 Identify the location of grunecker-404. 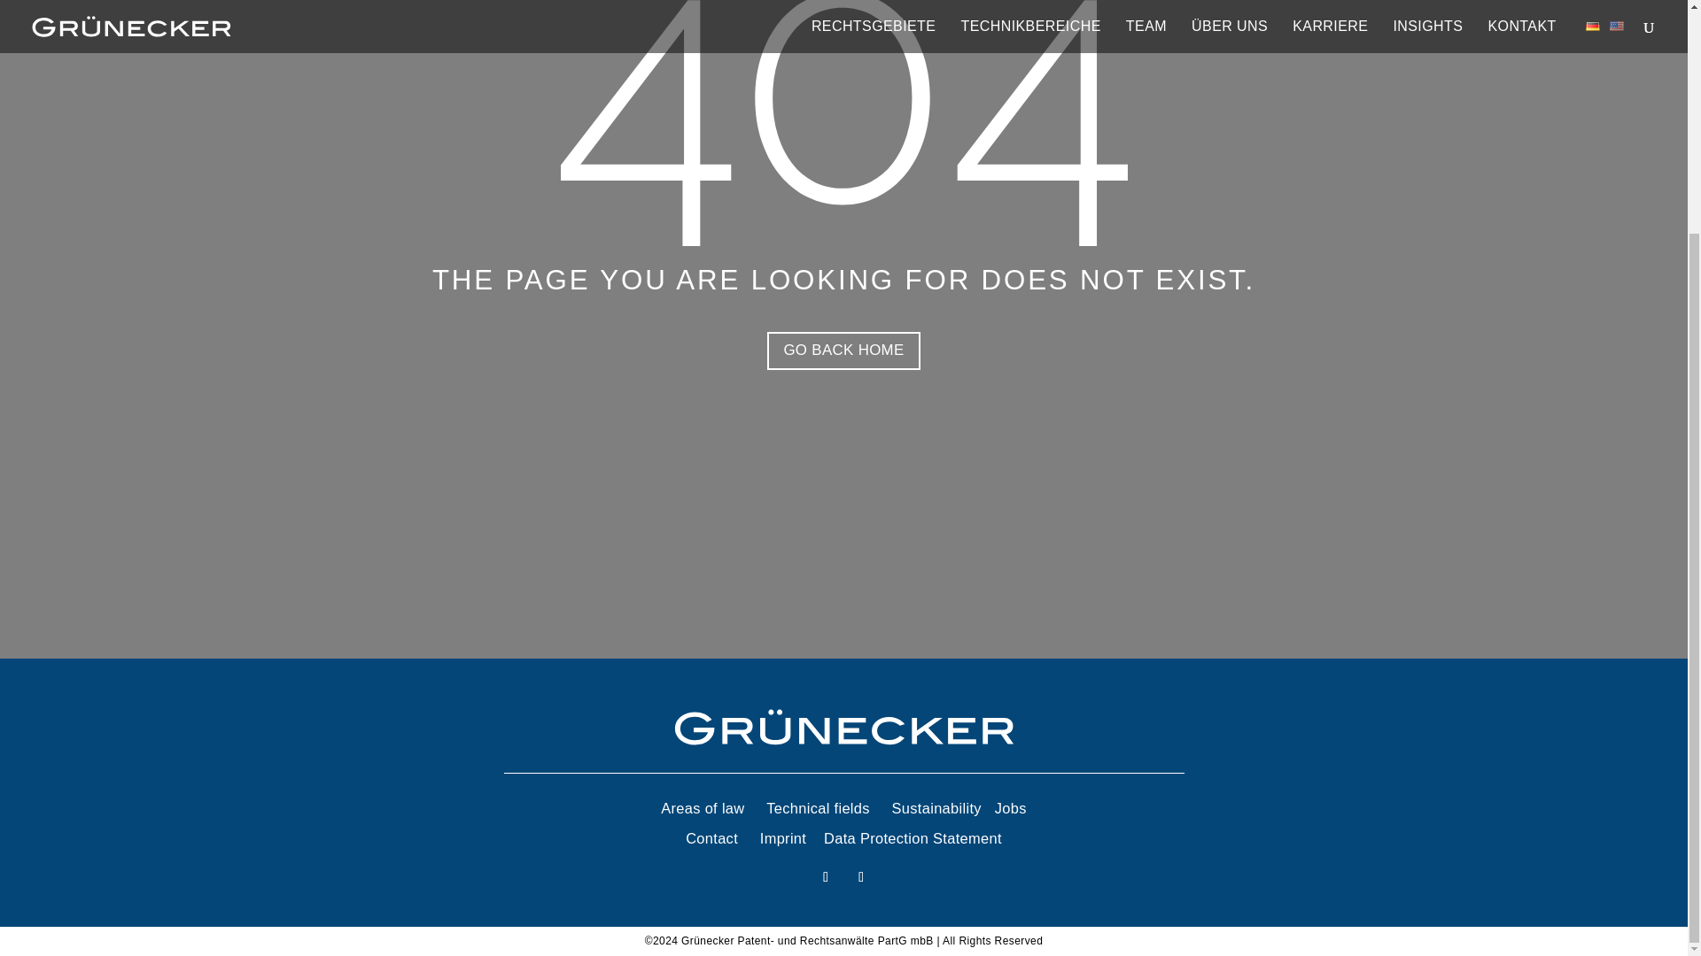
(843, 122).